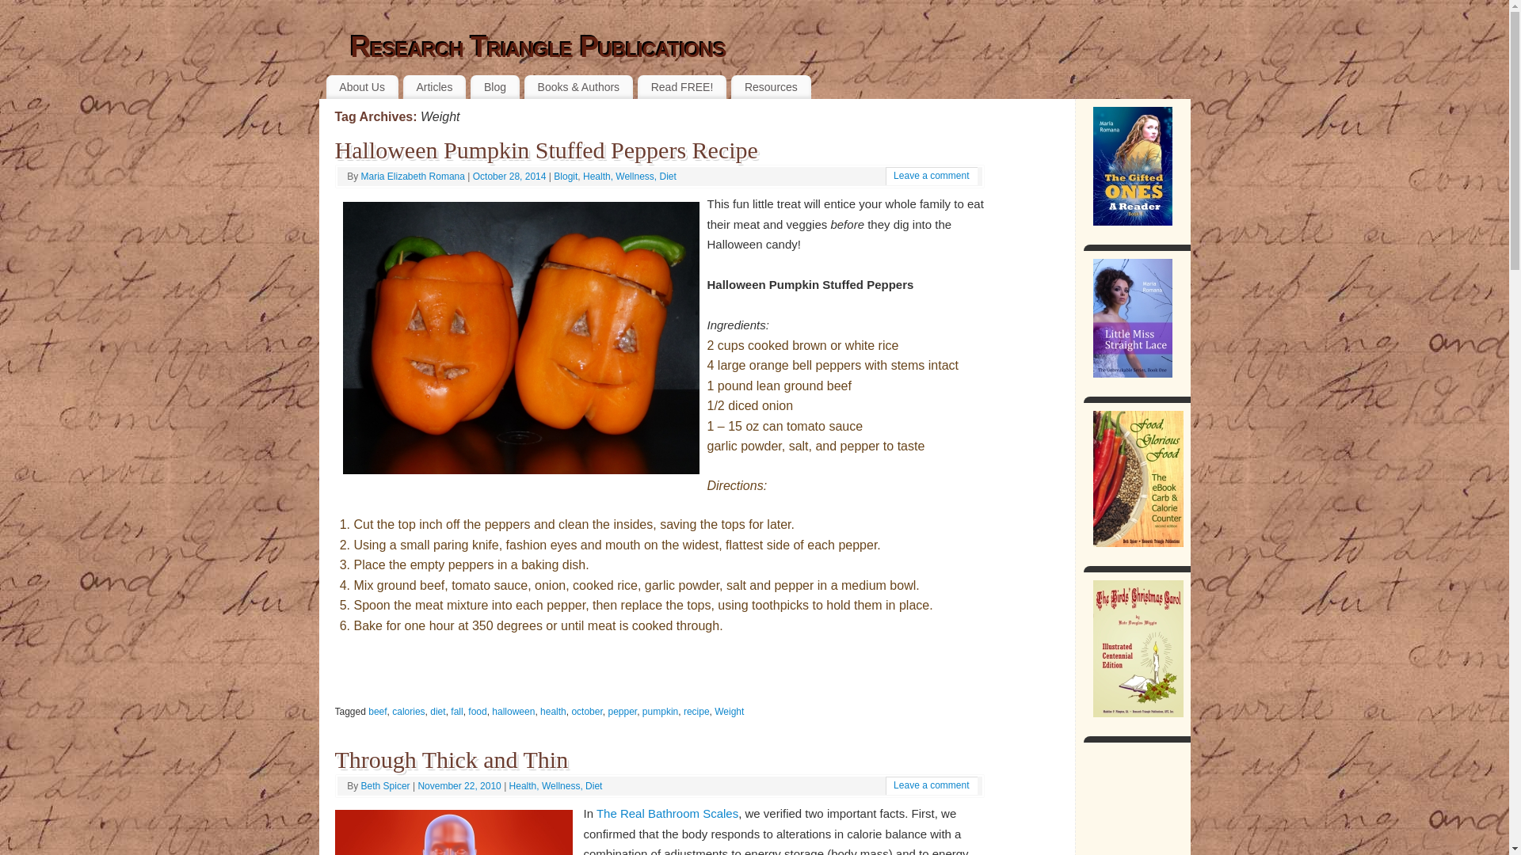 The image size is (1521, 855). I want to click on beef, so click(377, 712).